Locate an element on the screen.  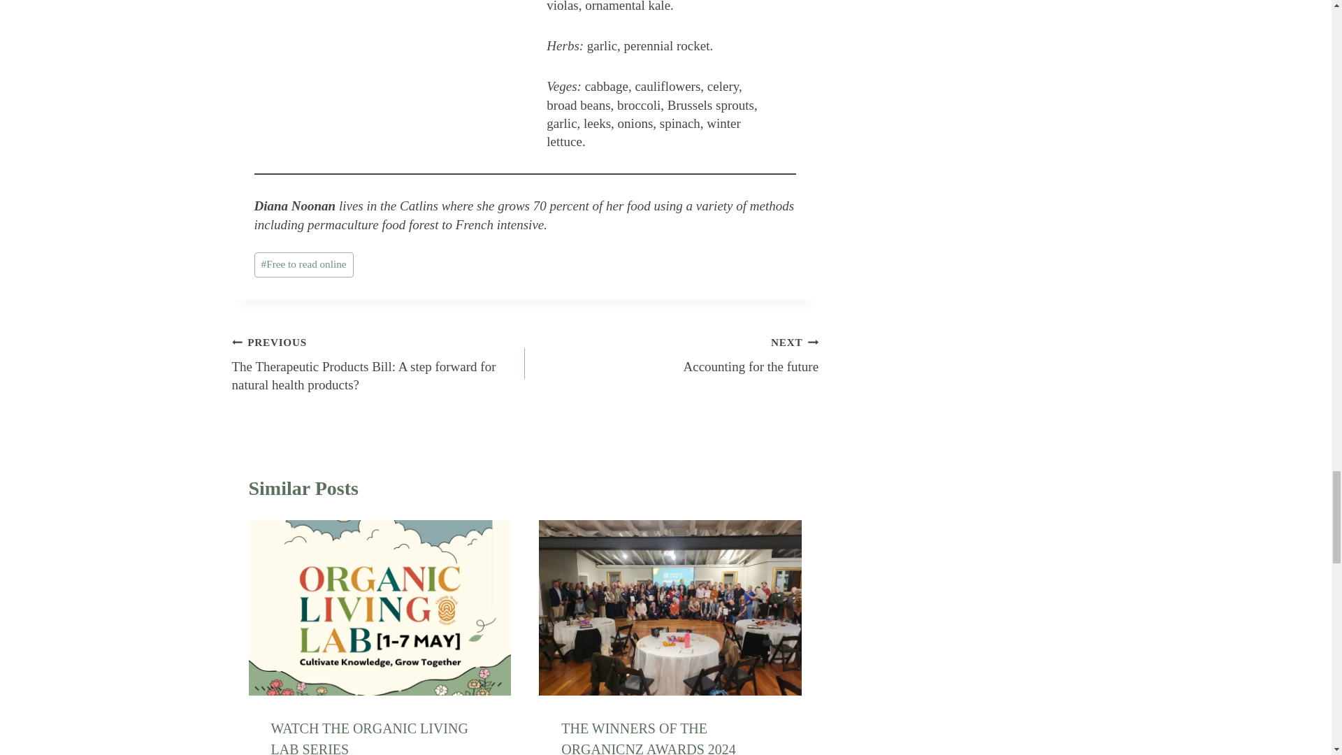
WATCH THE ORGANIC LIVING LAB SERIES is located at coordinates (648, 738).